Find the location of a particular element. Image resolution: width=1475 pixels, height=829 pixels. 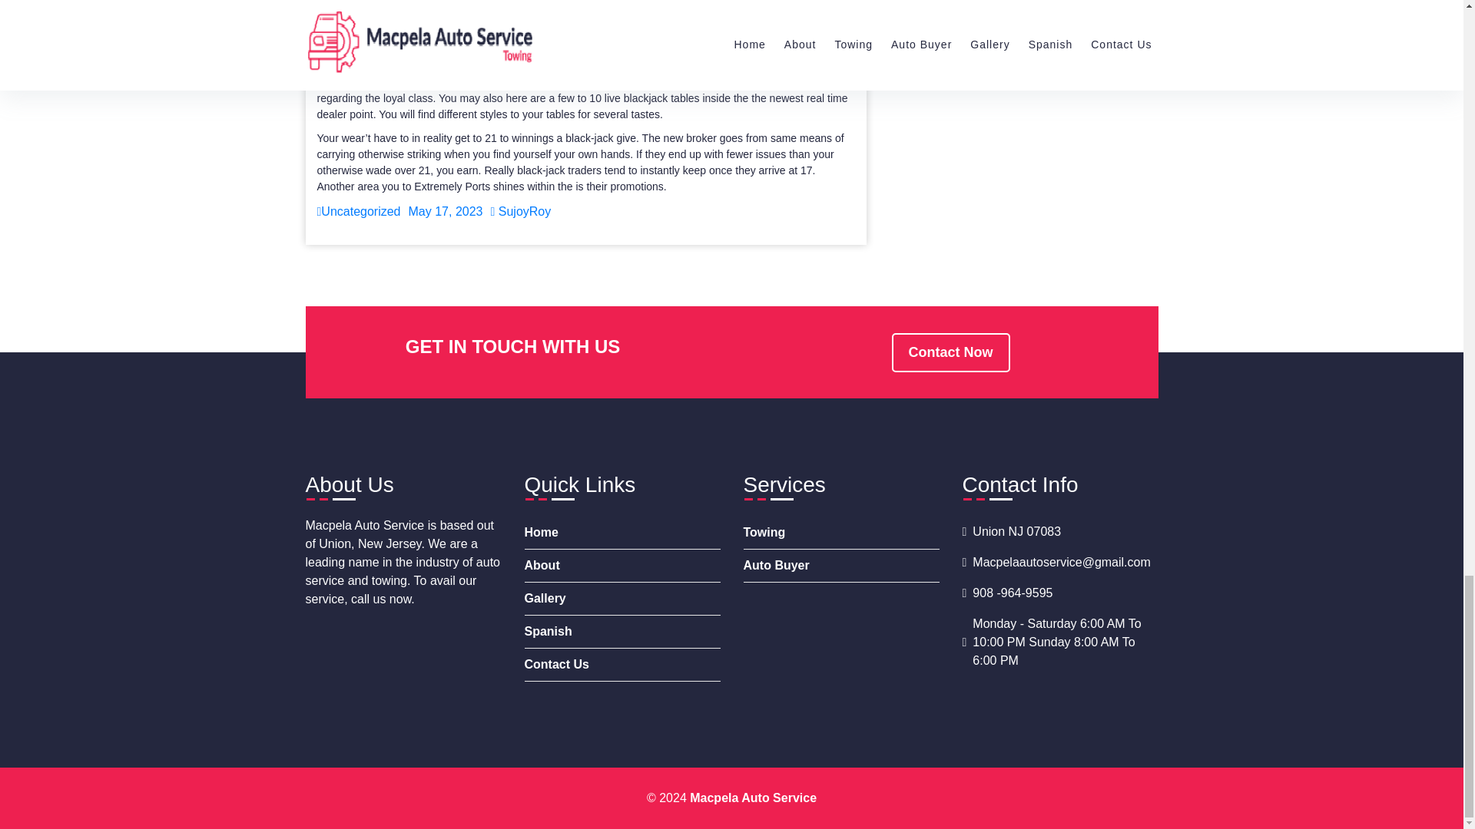

May 17, 2023 is located at coordinates (446, 211).